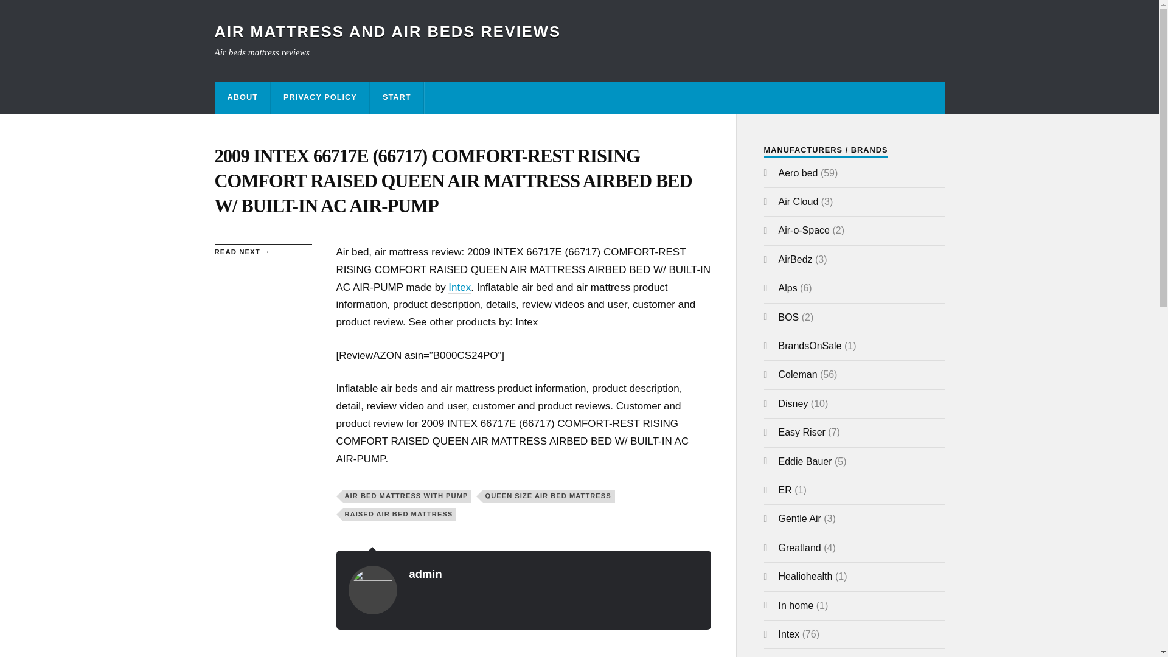  I want to click on Alps, so click(788, 288).